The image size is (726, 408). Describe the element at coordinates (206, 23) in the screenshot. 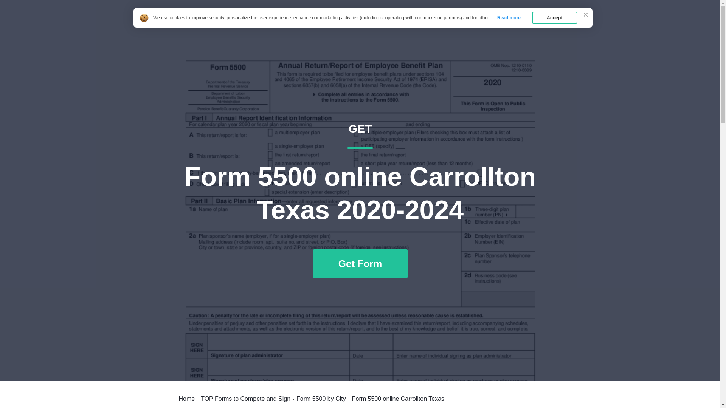

I see `Irs Form 5500` at that location.